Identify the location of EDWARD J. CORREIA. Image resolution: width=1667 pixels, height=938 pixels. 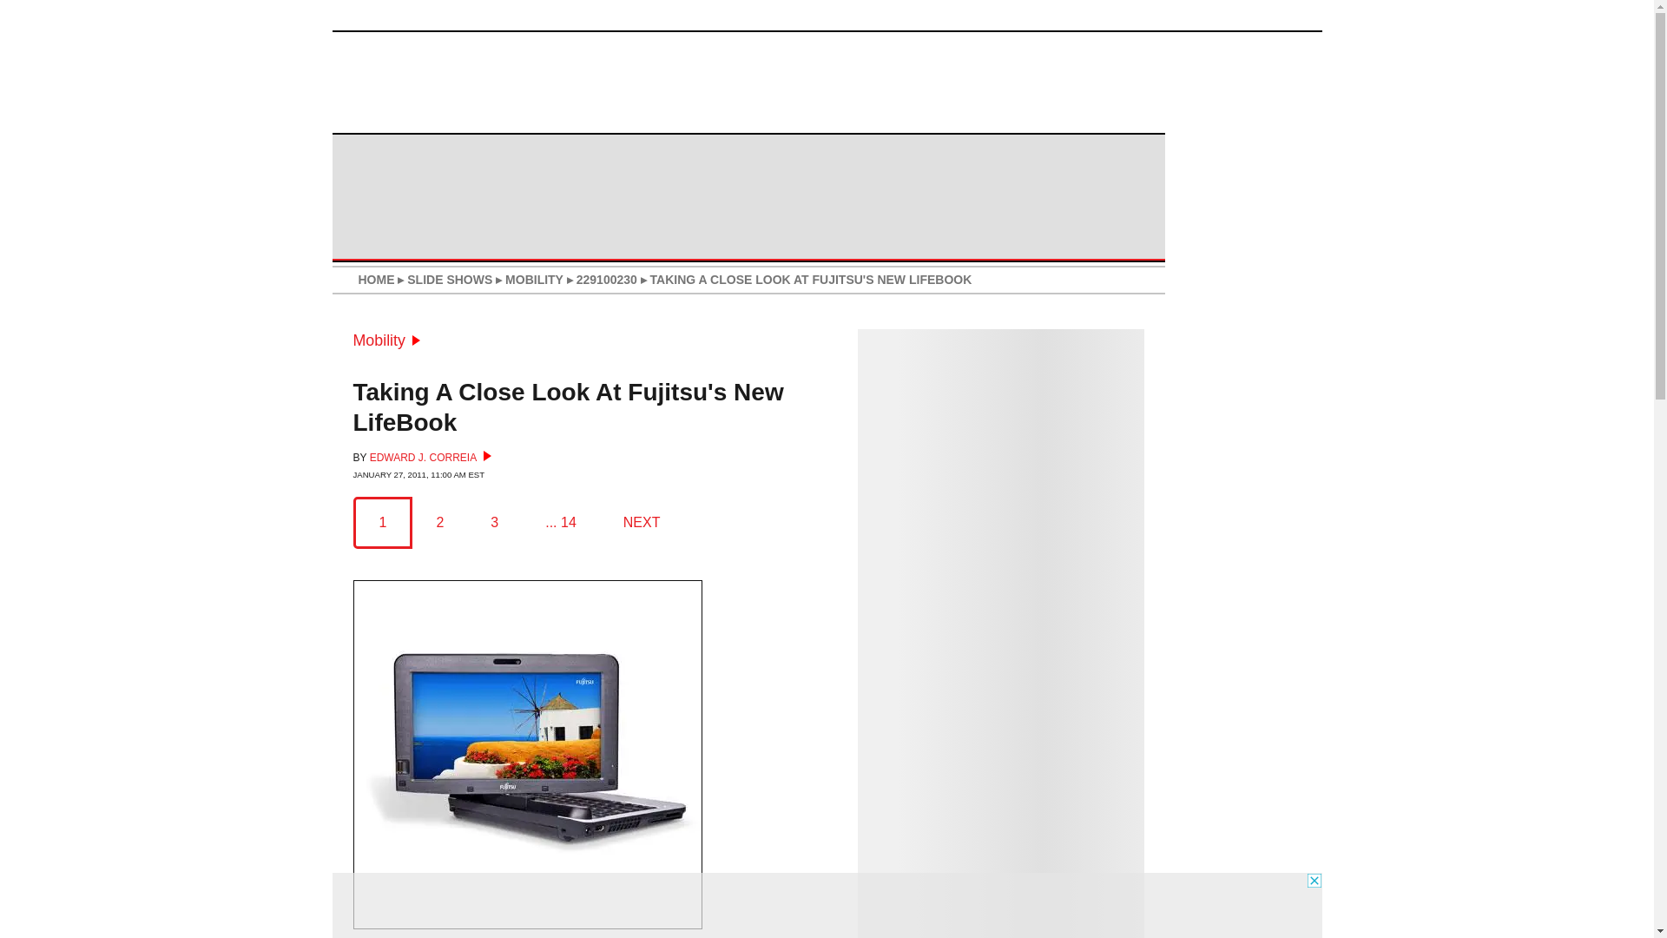
(431, 457).